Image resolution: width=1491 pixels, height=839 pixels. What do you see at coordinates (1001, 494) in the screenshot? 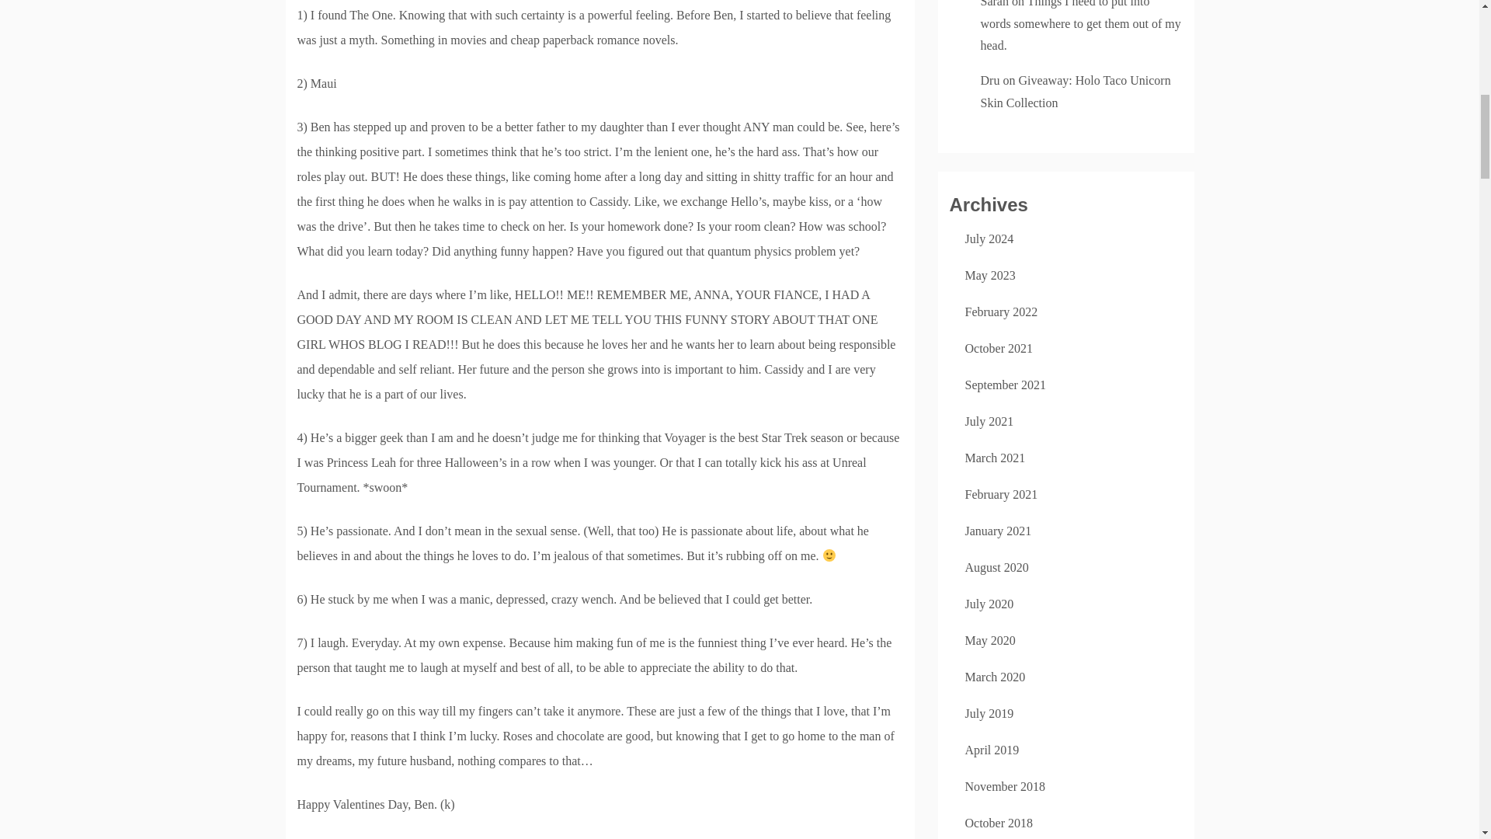
I see `February 2021` at bounding box center [1001, 494].